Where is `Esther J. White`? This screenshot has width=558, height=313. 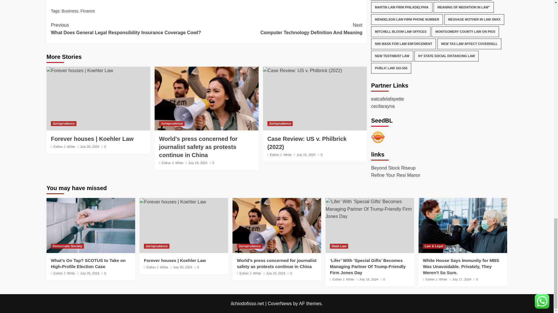
Esther J. White is located at coordinates (284, 29).